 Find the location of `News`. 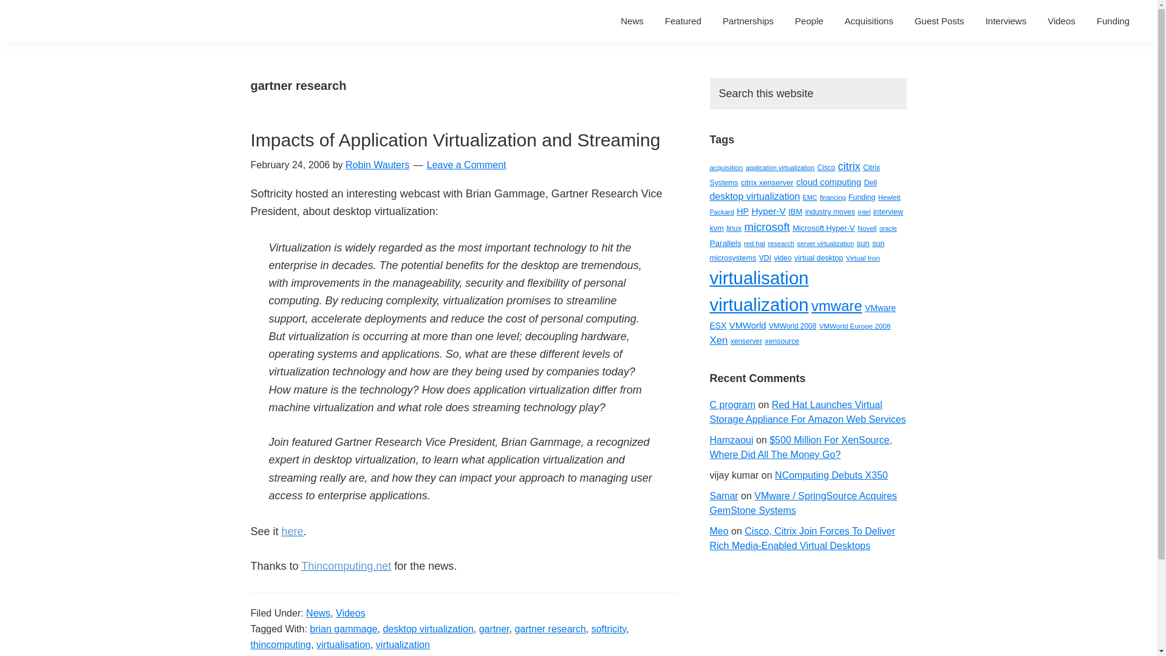

News is located at coordinates (632, 21).